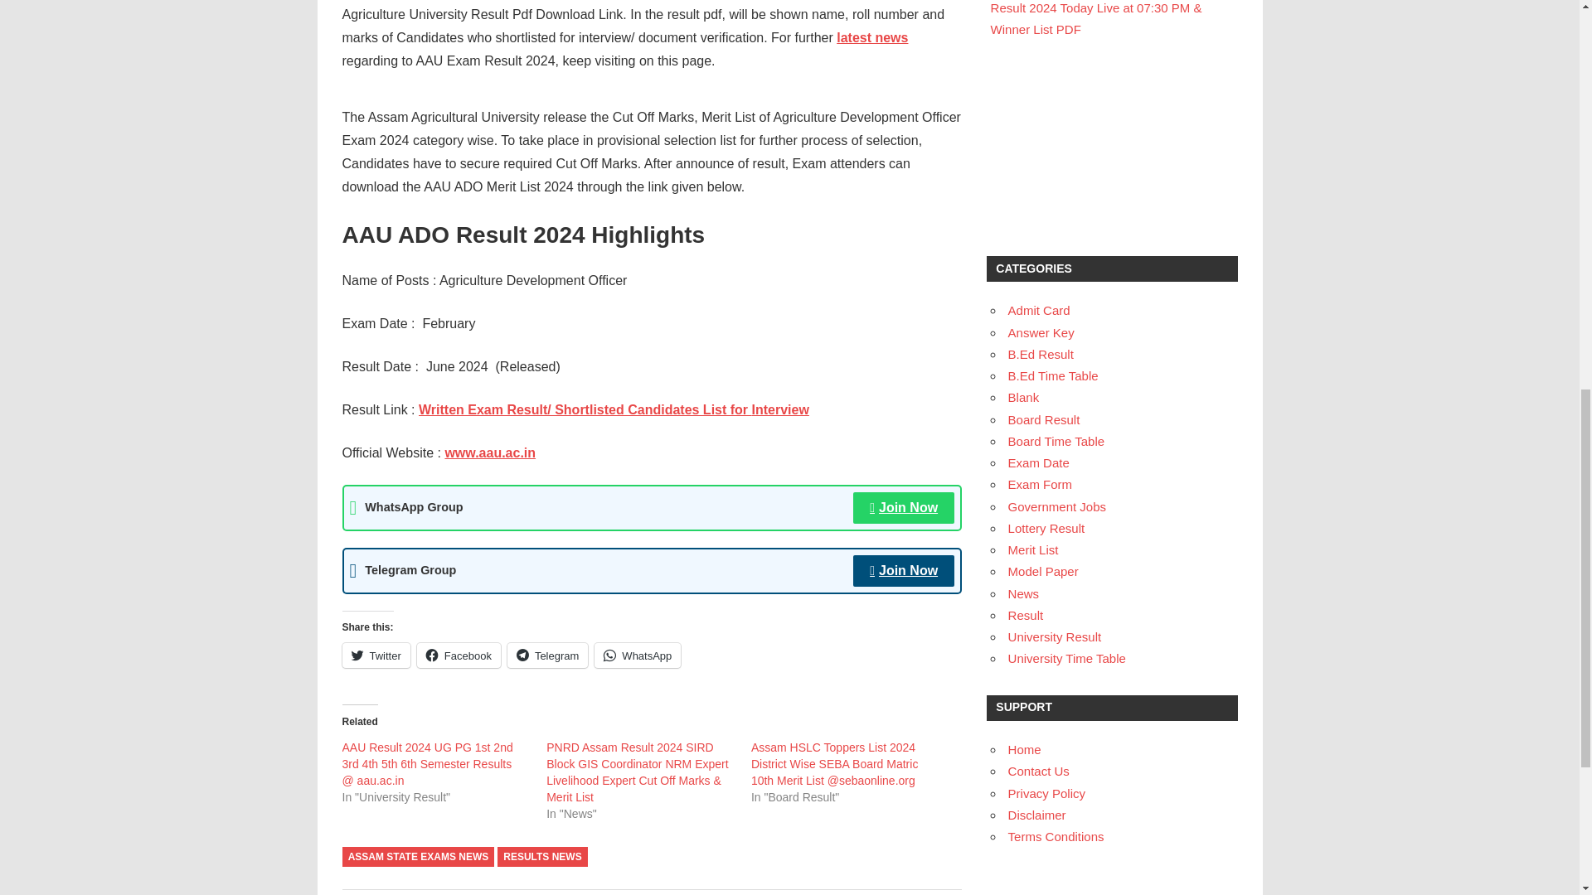  I want to click on Click to share on Facebook, so click(459, 655).